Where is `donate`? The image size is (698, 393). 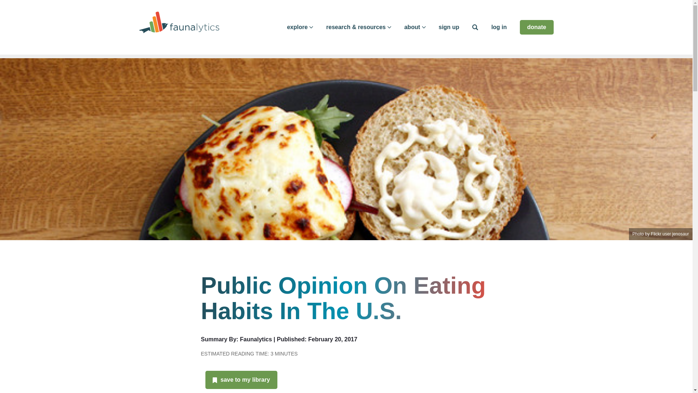
donate is located at coordinates (537, 27).